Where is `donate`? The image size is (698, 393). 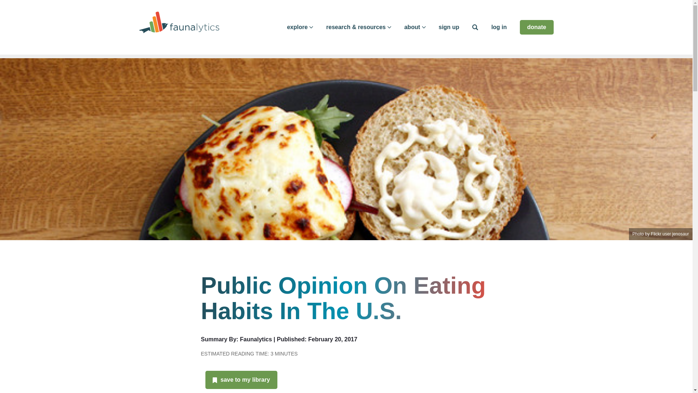
donate is located at coordinates (537, 27).